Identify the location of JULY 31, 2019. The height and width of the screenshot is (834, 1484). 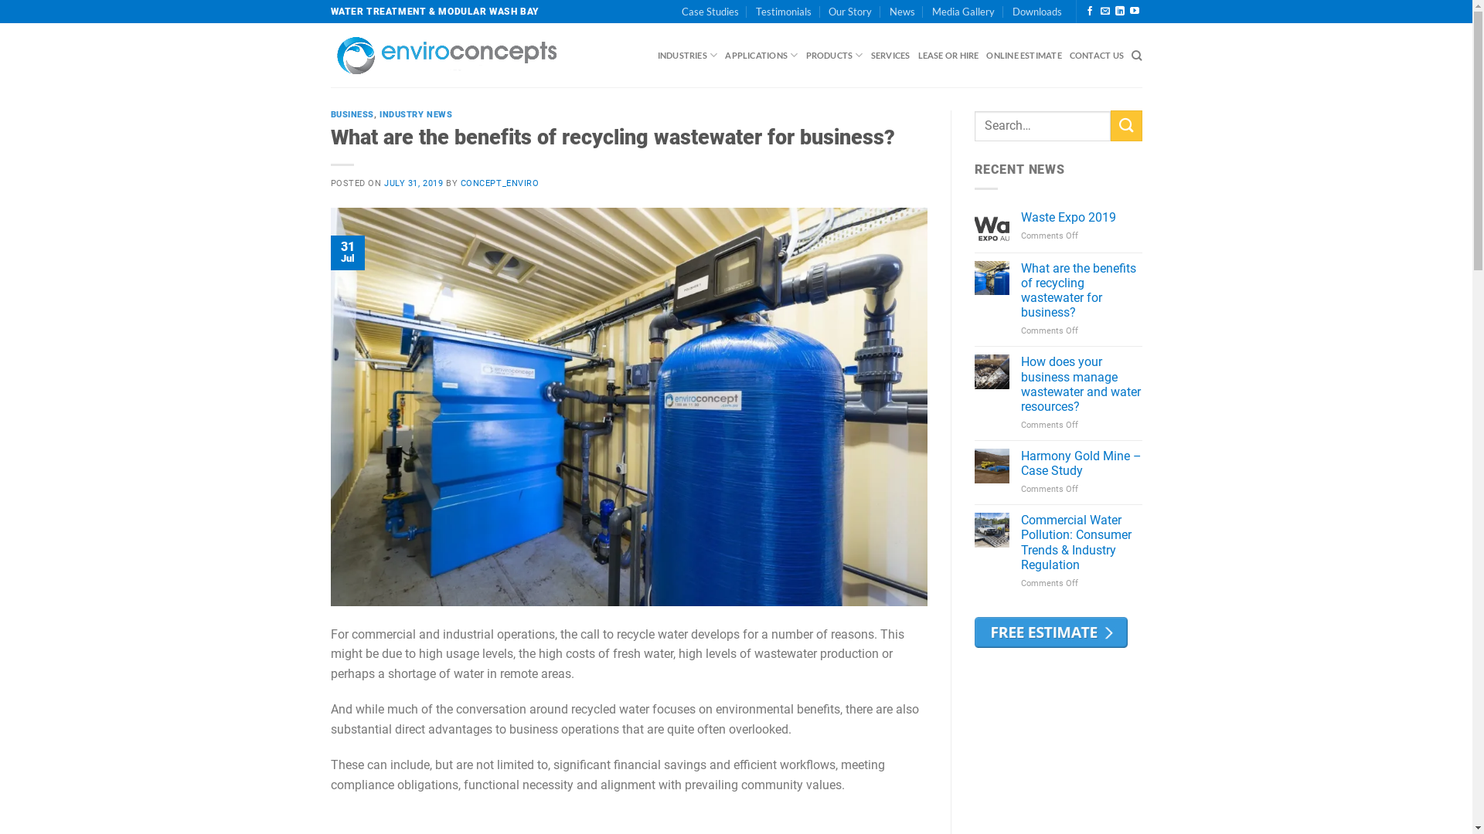
(414, 184).